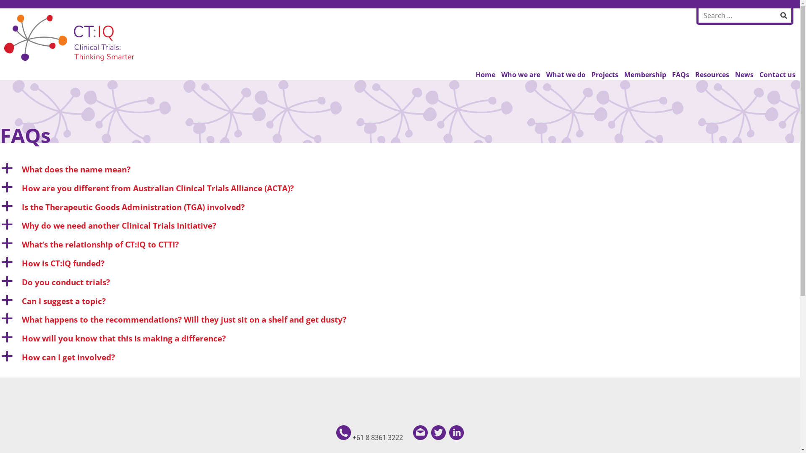 Image resolution: width=806 pixels, height=453 pixels. Describe the element at coordinates (400, 301) in the screenshot. I see `a
Can I suggest a topic?` at that location.